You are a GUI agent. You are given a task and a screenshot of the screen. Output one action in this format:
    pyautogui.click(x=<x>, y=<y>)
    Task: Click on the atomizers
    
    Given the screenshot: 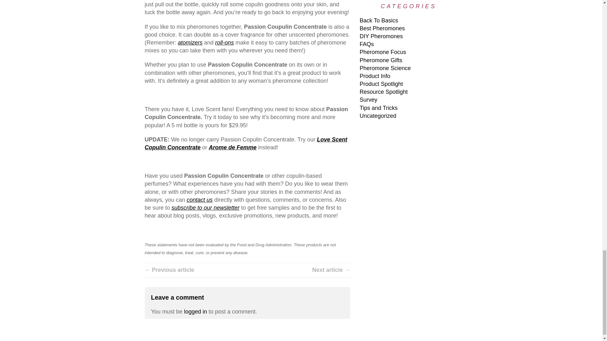 What is the action you would take?
    pyautogui.click(x=190, y=42)
    